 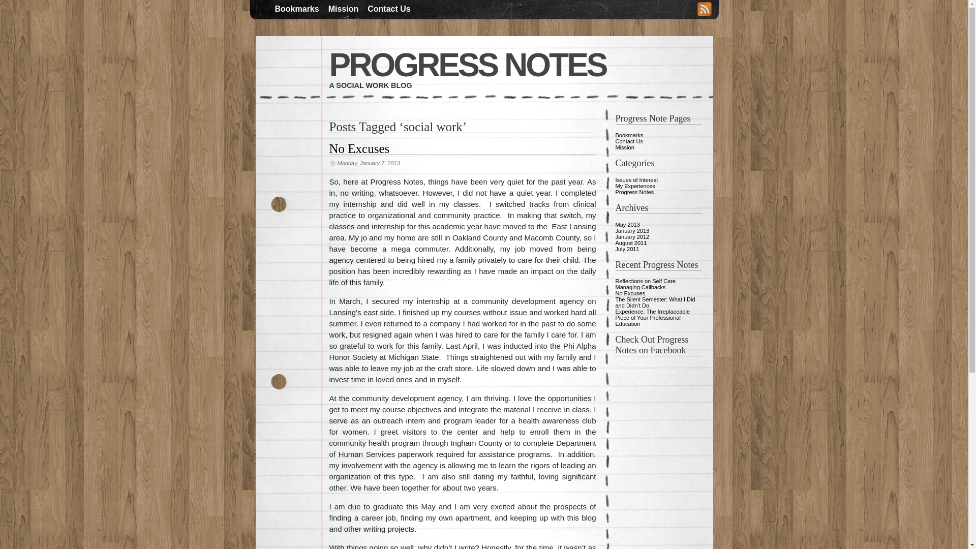 I want to click on Bookmarks, so click(x=629, y=135).